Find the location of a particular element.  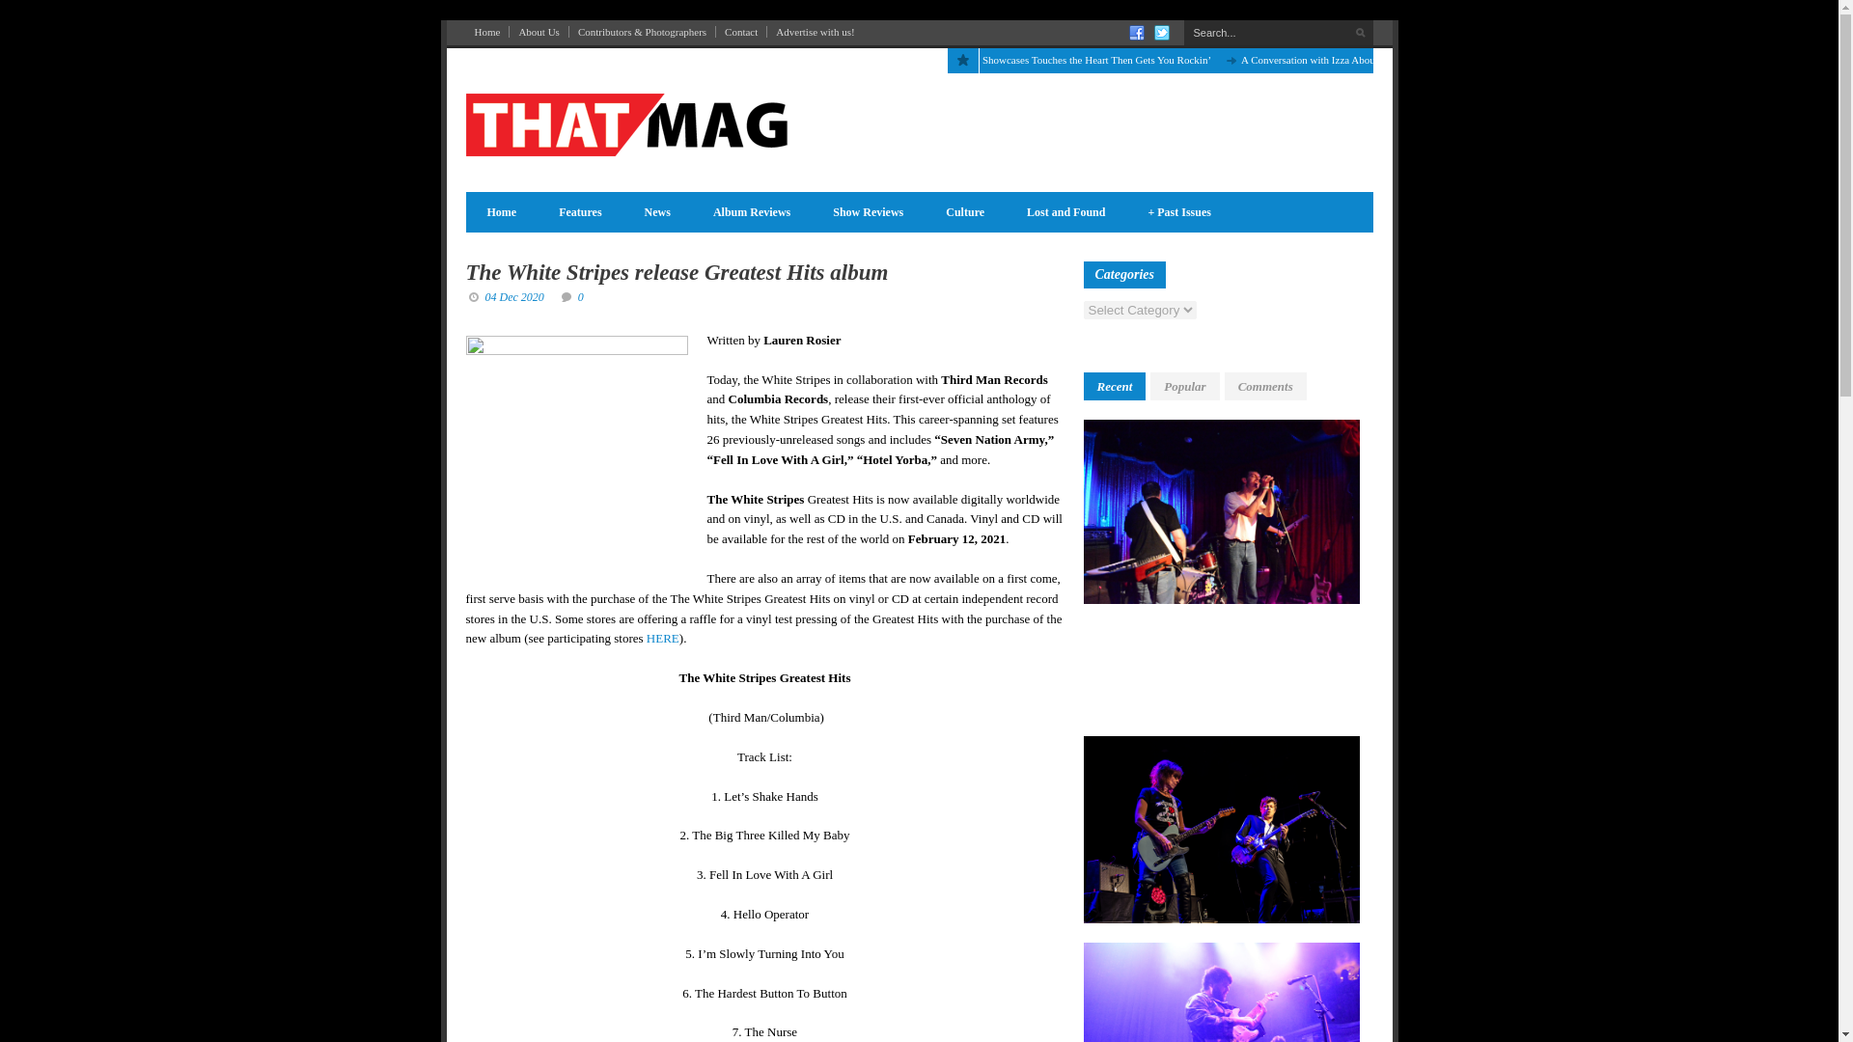

Lost and Found is located at coordinates (1065, 212).